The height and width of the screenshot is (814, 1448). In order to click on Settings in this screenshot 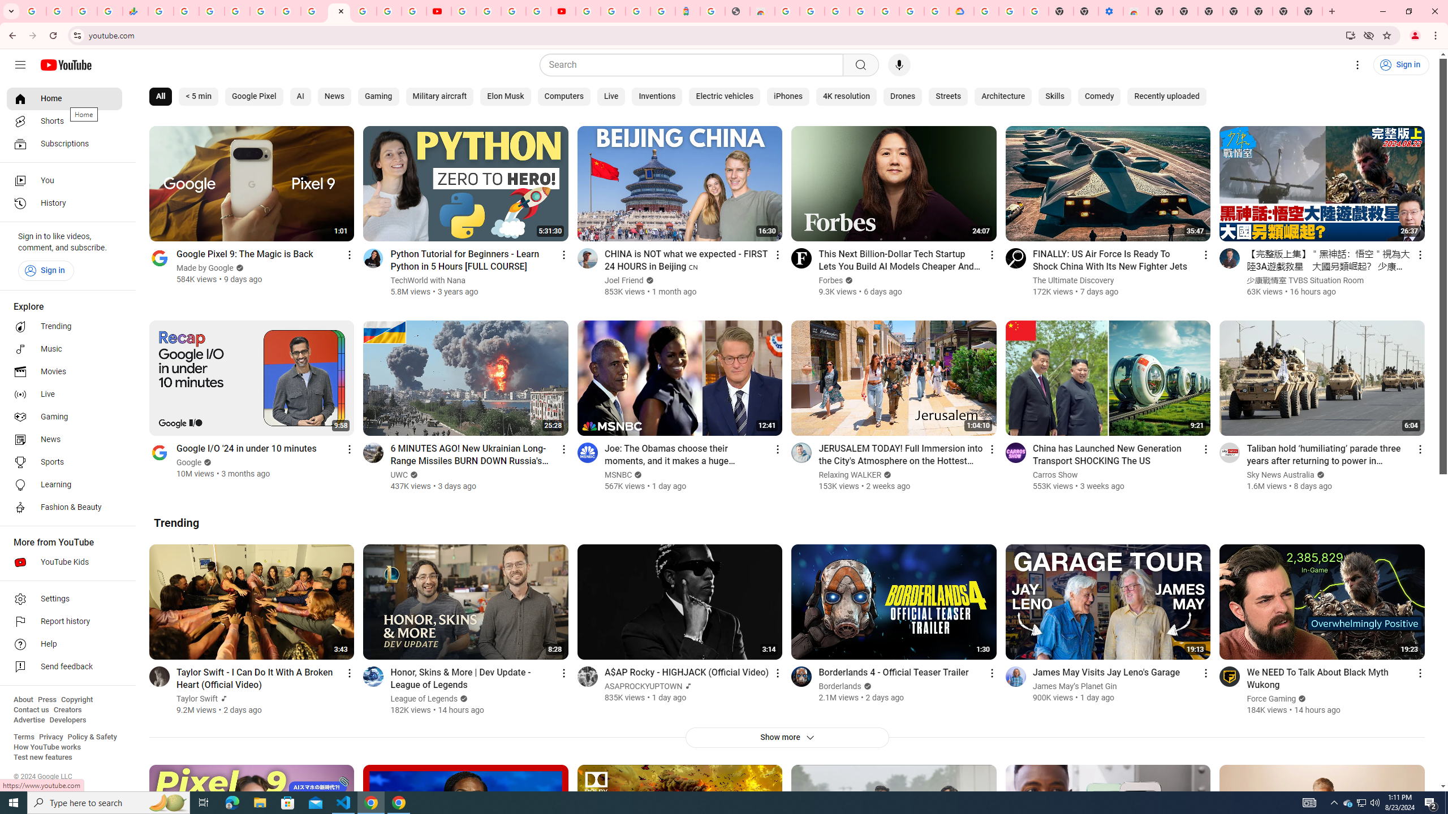, I will do `click(64, 599)`.